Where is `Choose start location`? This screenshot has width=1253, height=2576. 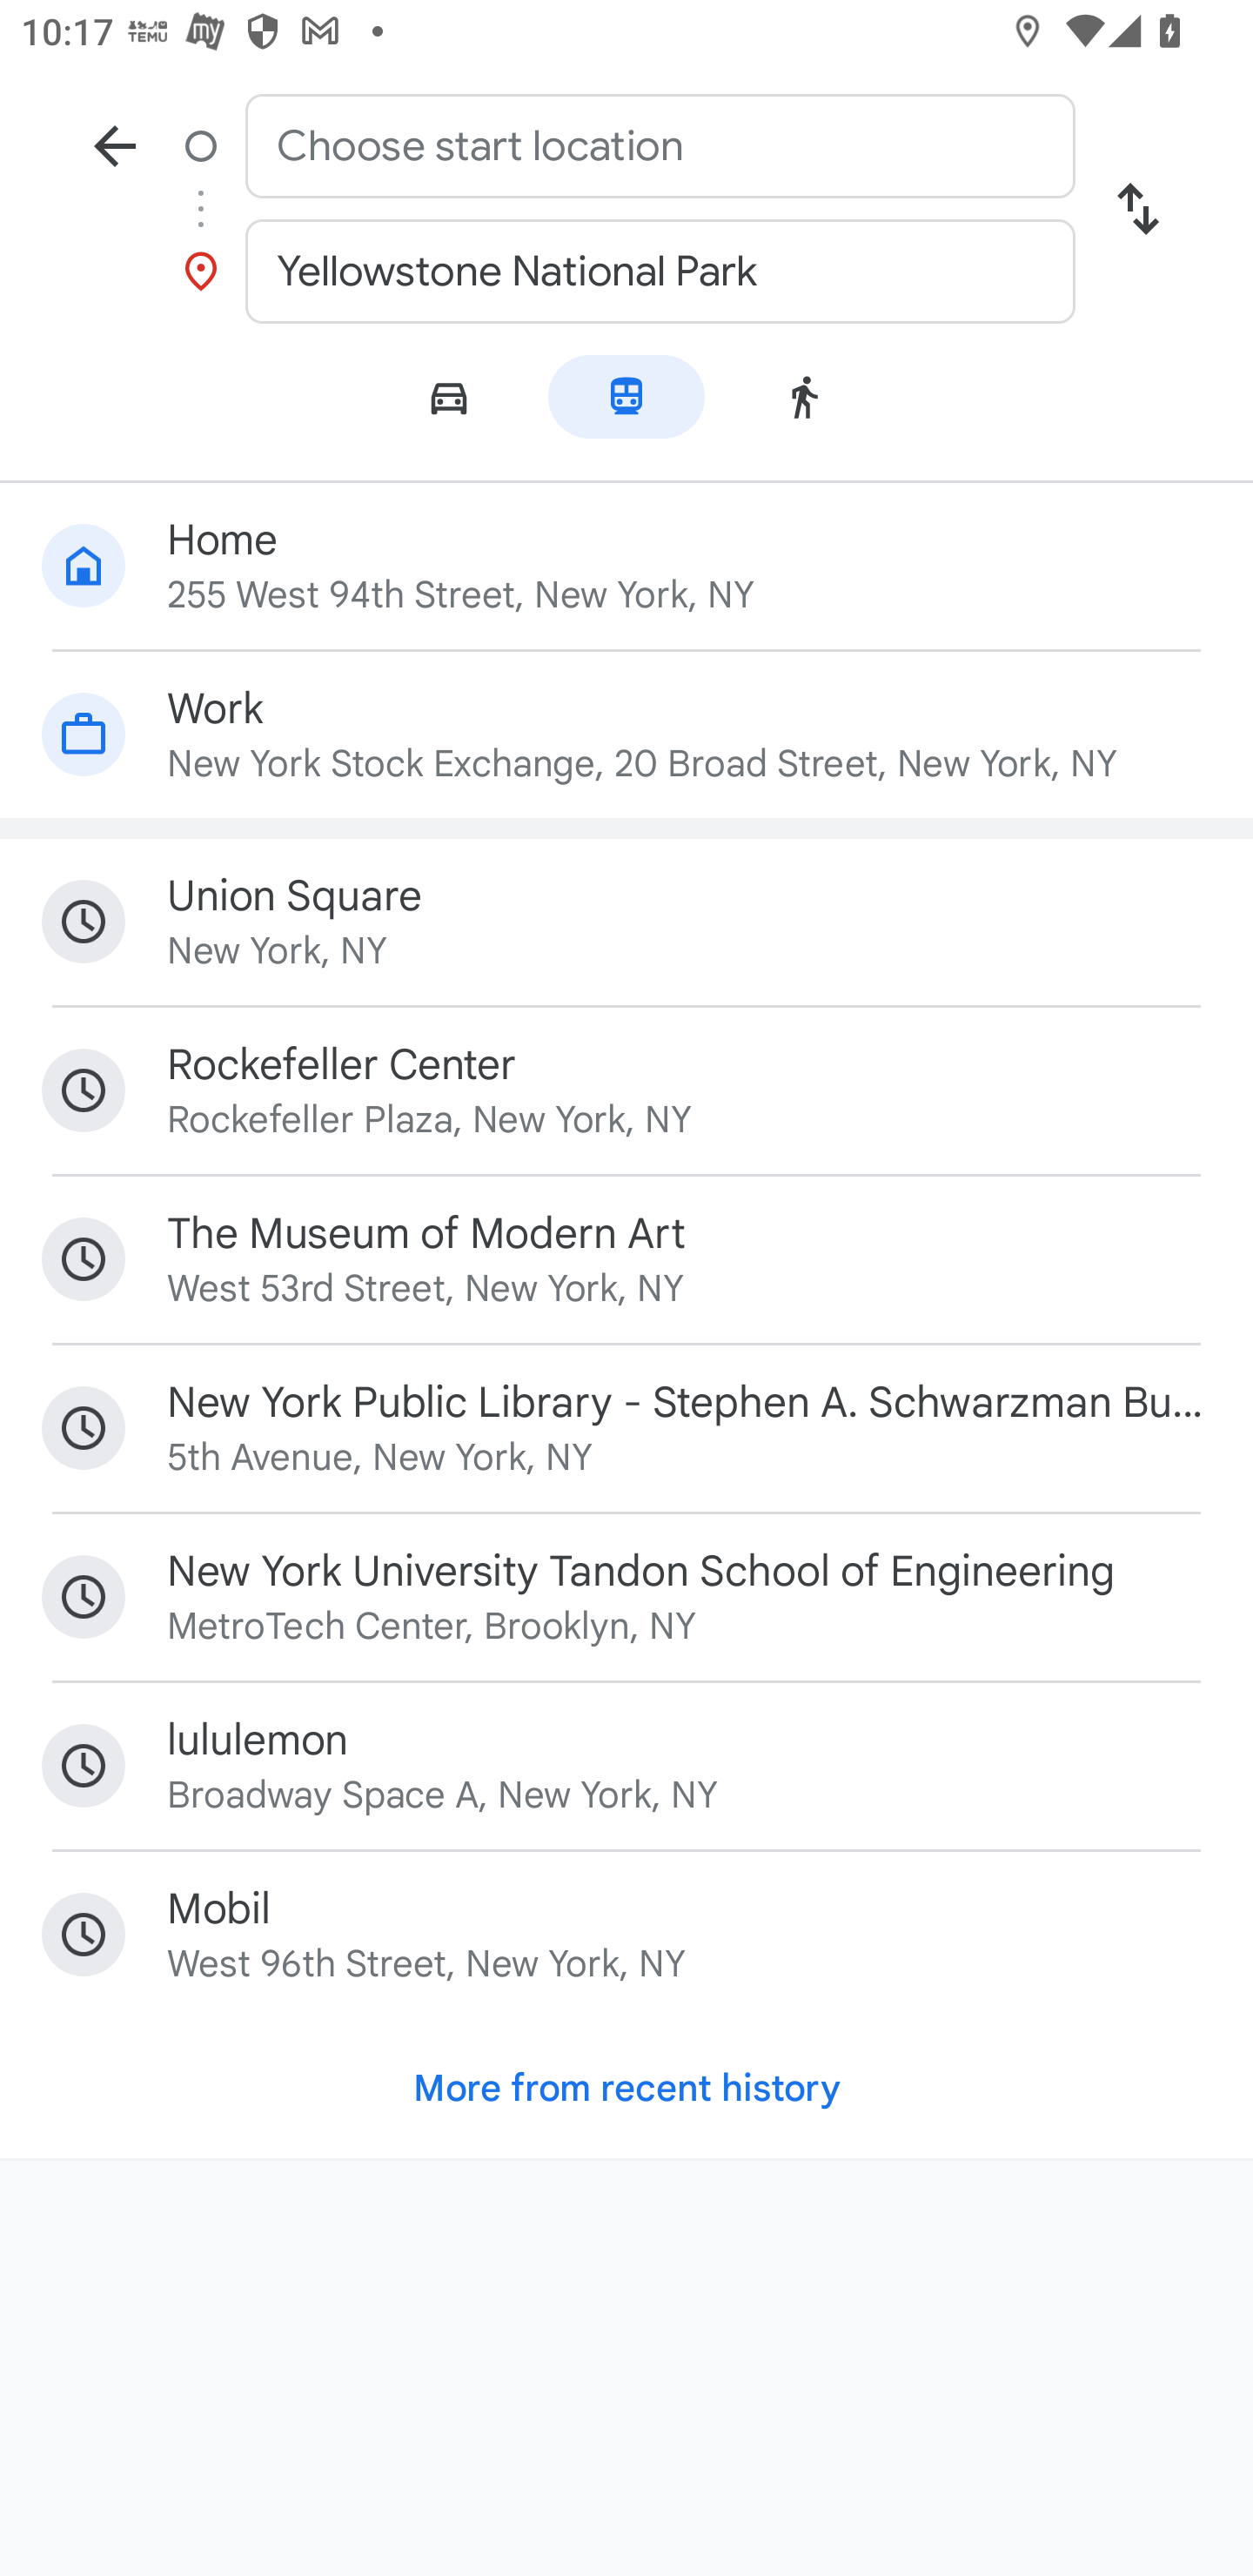 Choose start location is located at coordinates (626, 144).